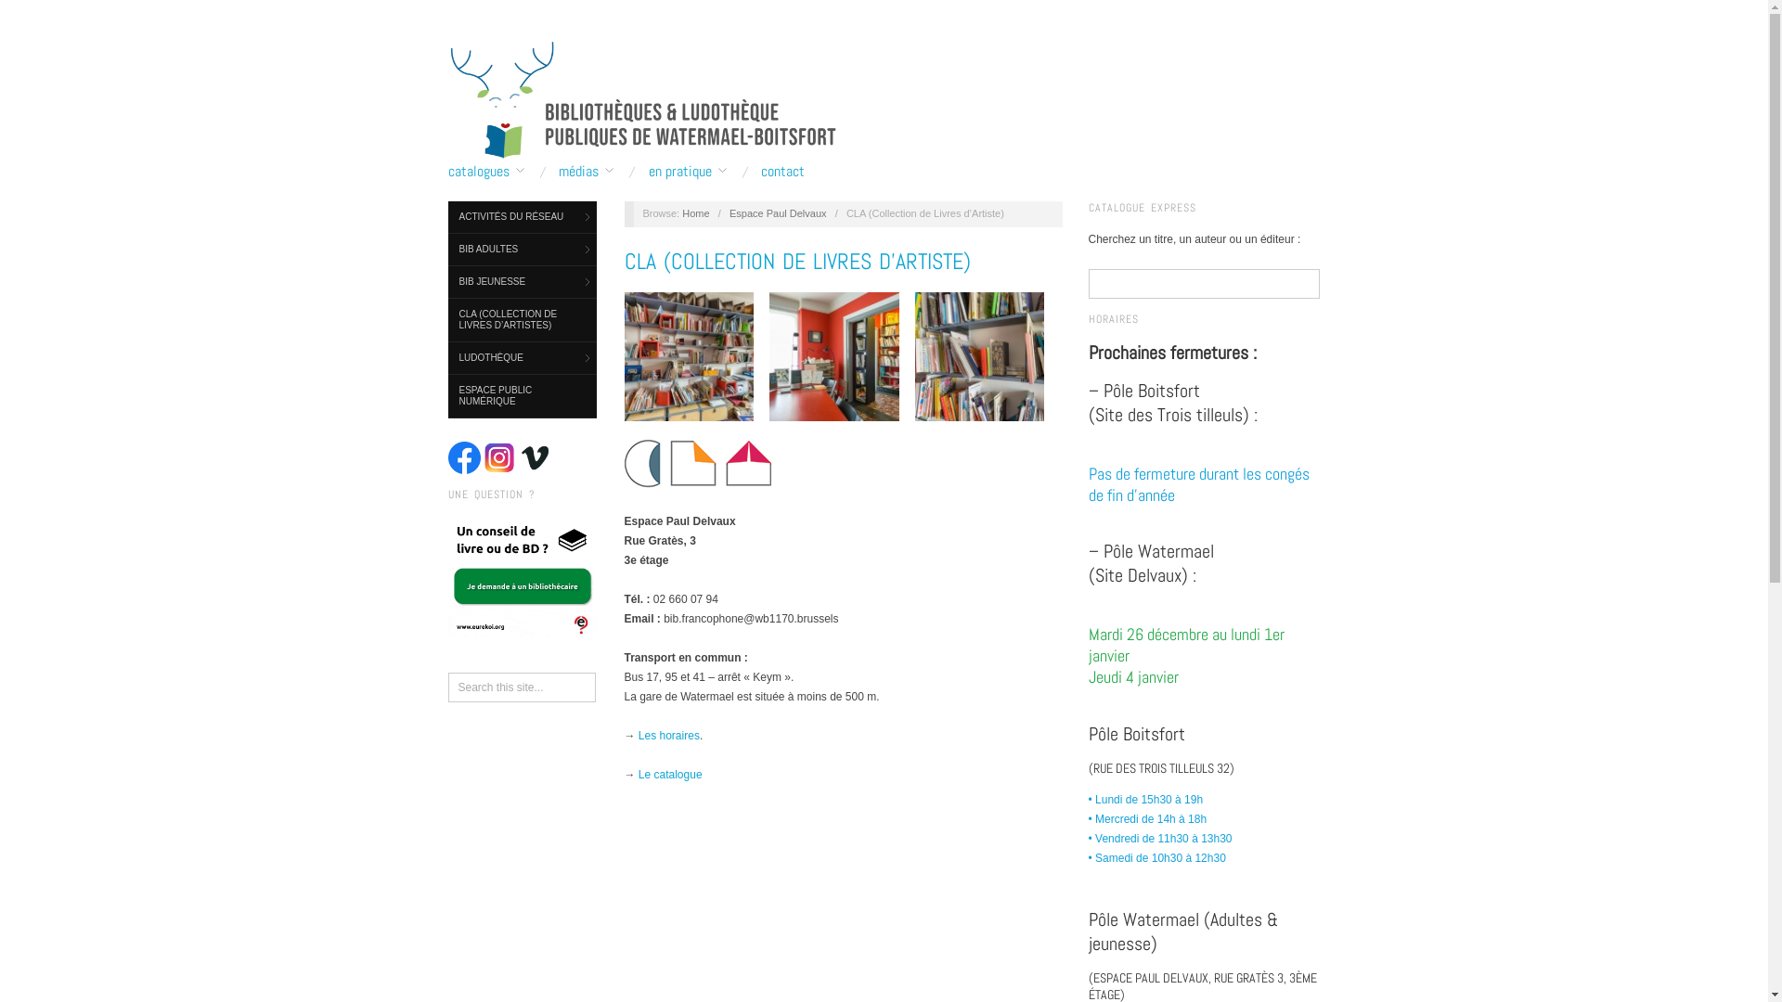 The width and height of the screenshot is (1782, 1002). Describe the element at coordinates (670, 775) in the screenshot. I see `Le catalogue` at that location.